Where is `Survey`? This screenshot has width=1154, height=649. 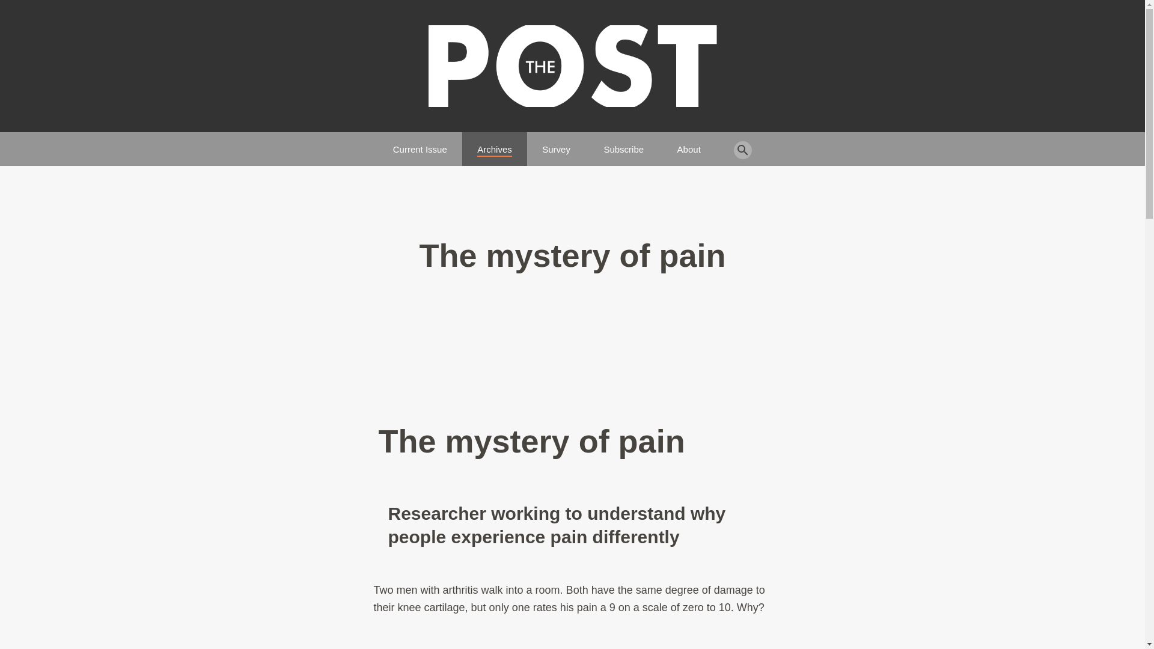 Survey is located at coordinates (556, 144).